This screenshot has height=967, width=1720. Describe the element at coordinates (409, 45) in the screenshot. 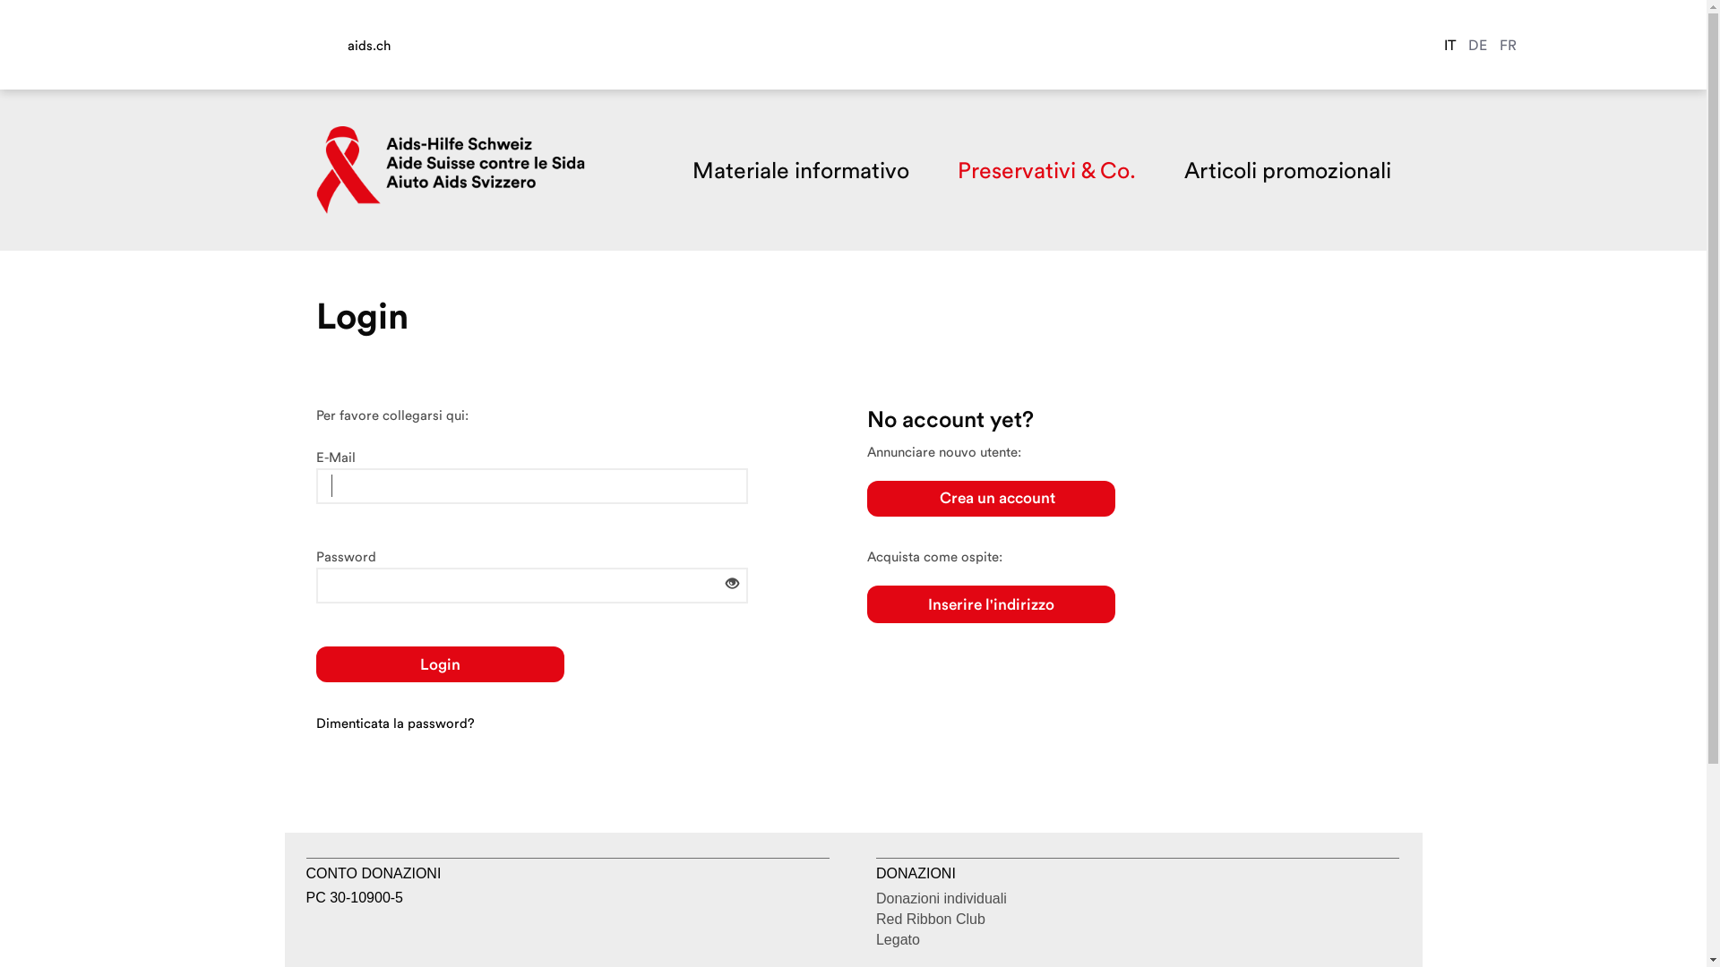

I see `aids.ch` at that location.